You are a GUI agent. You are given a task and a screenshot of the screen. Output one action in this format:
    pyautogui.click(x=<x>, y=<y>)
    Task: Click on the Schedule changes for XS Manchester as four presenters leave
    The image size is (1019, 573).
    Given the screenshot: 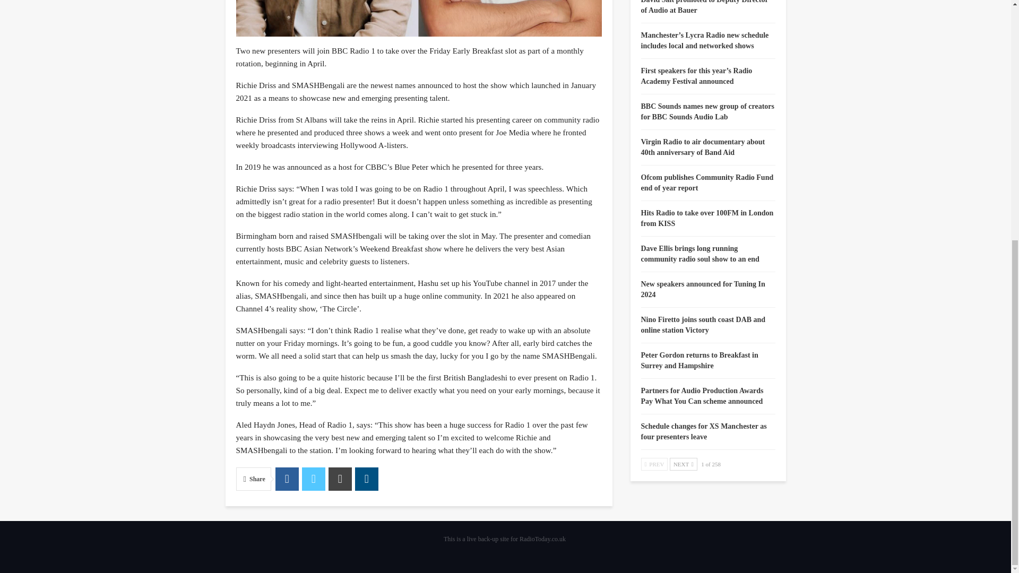 What is the action you would take?
    pyautogui.click(x=704, y=431)
    